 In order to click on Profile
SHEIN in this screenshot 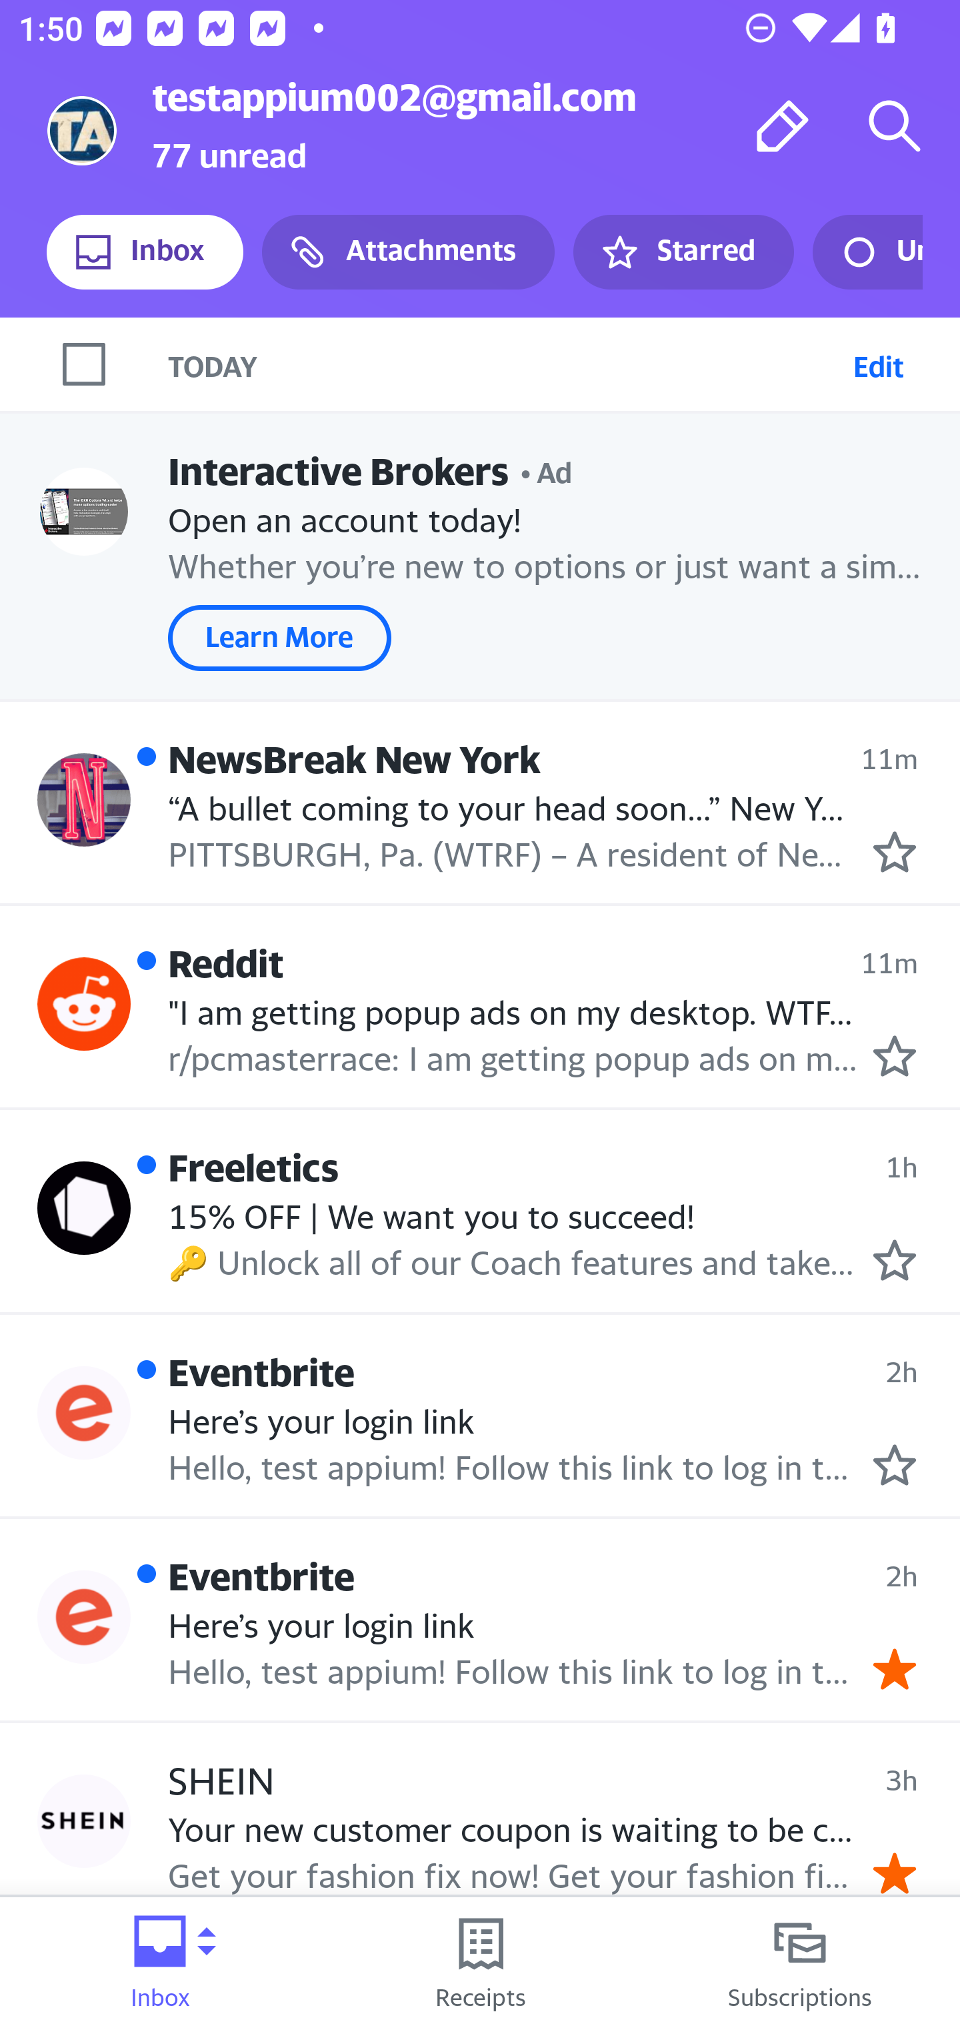, I will do `click(84, 1821)`.